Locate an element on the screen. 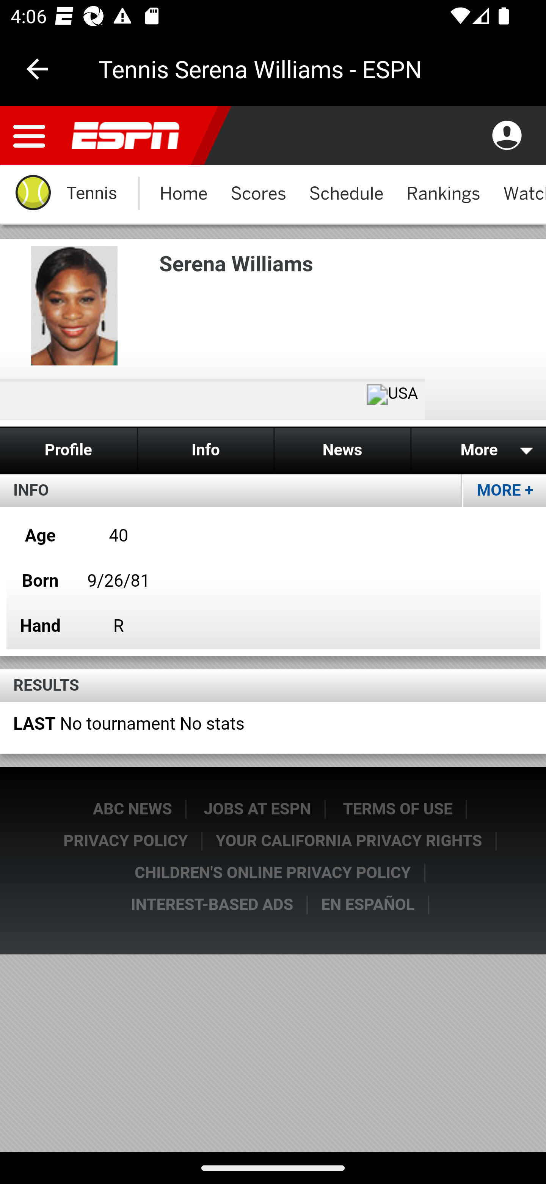 The image size is (546, 1184). ESPN ESPN ESPN is located at coordinates (131, 136).